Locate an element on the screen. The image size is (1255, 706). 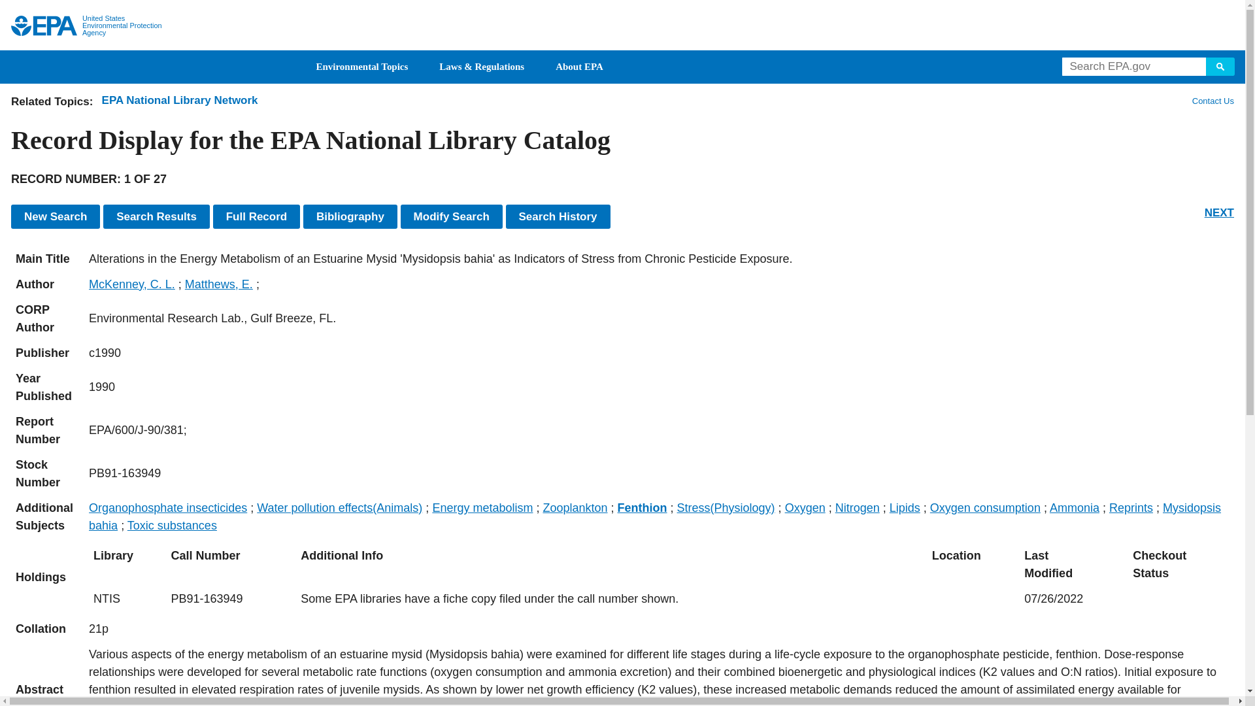
Oxygen is located at coordinates (805, 507).